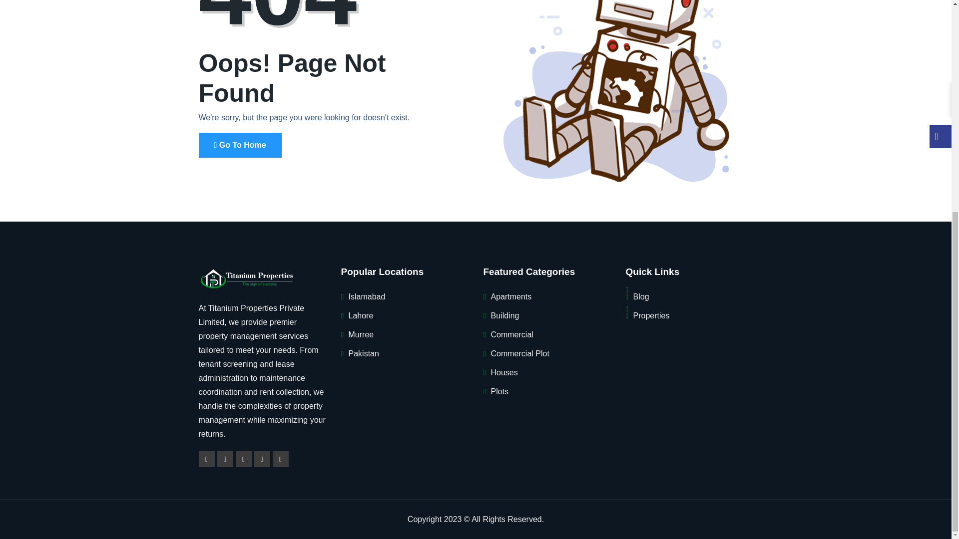  I want to click on Properties, so click(651, 315).